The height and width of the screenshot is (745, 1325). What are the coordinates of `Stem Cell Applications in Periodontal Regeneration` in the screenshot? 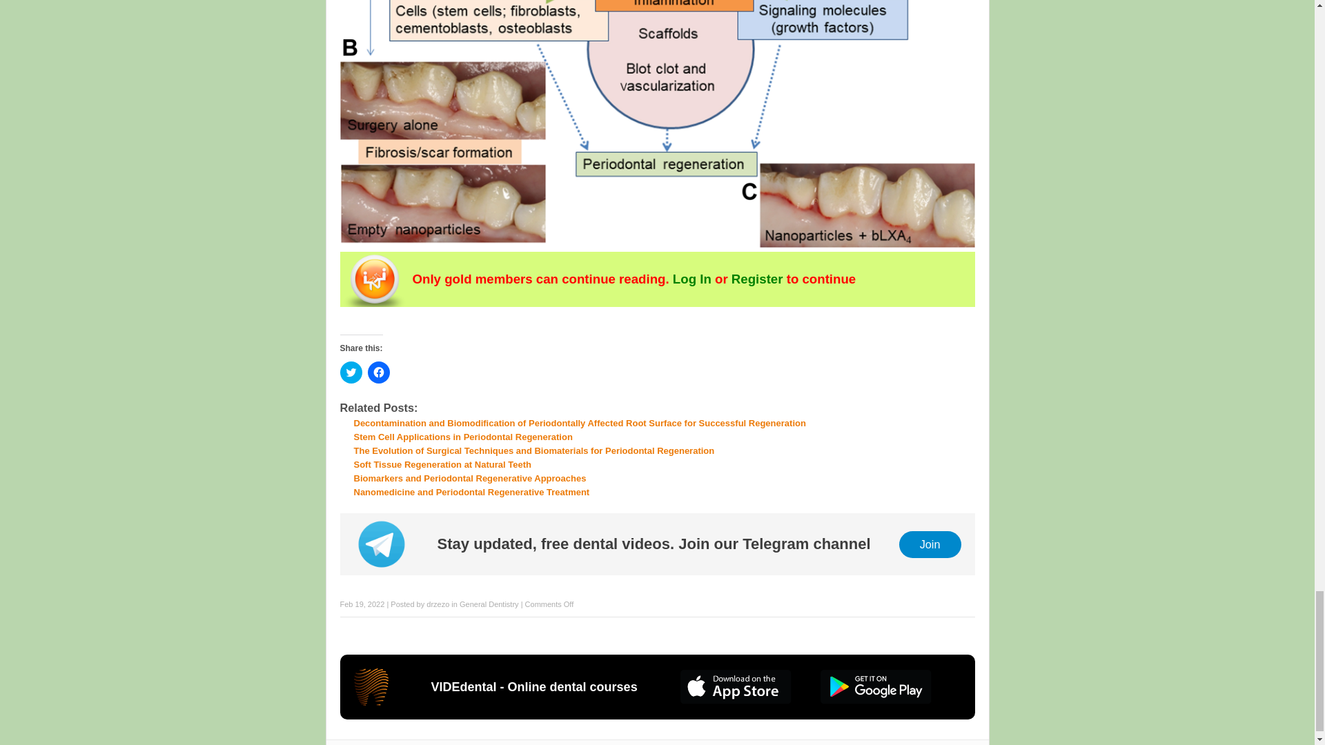 It's located at (462, 437).